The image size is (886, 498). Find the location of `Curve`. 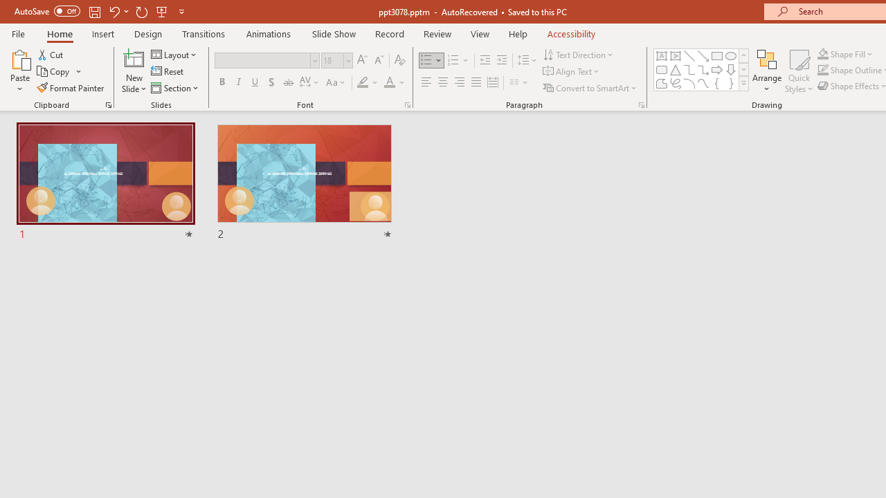

Curve is located at coordinates (703, 83).